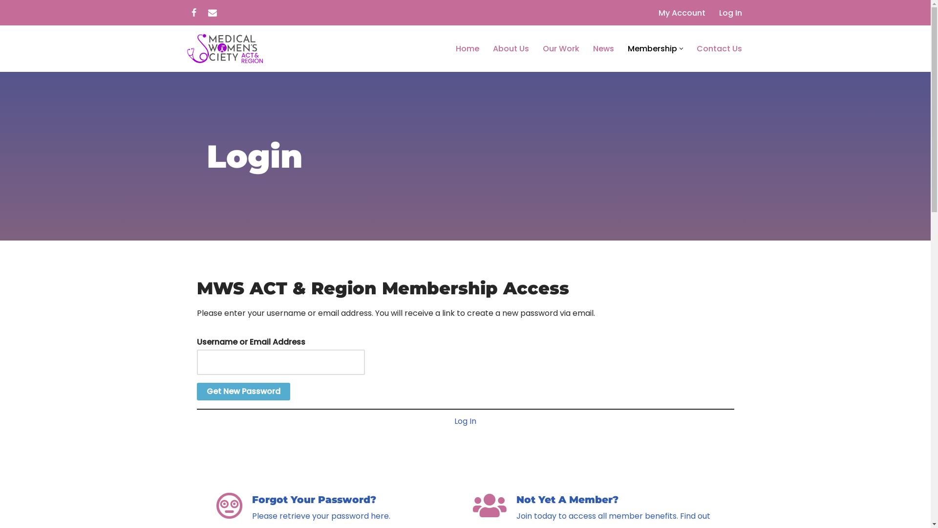  I want to click on Home, so click(467, 49).